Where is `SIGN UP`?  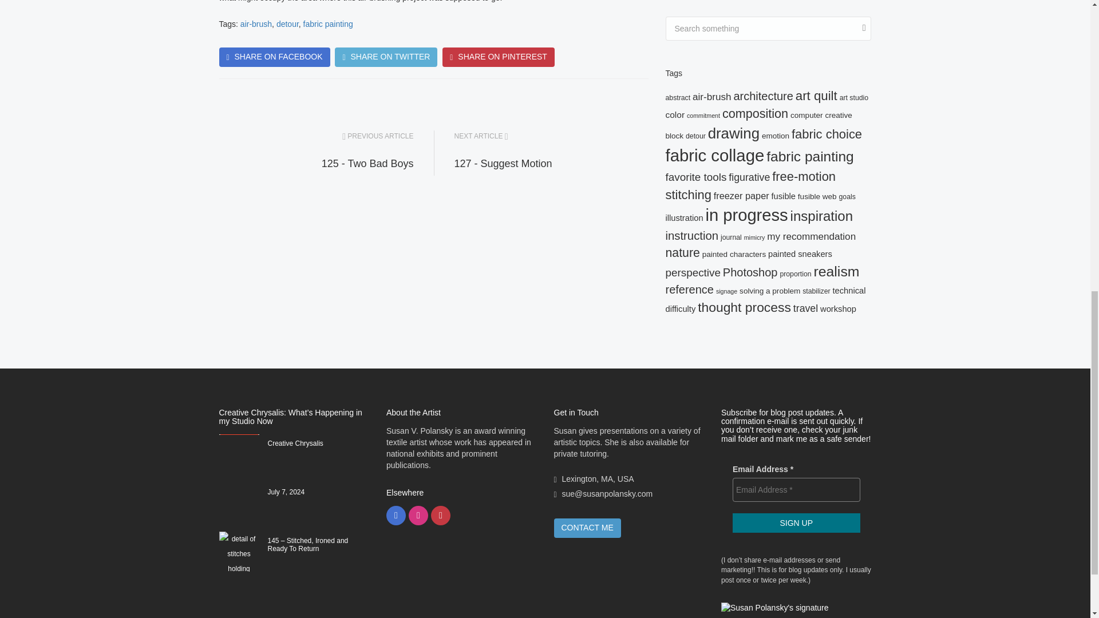 SIGN UP is located at coordinates (797, 523).